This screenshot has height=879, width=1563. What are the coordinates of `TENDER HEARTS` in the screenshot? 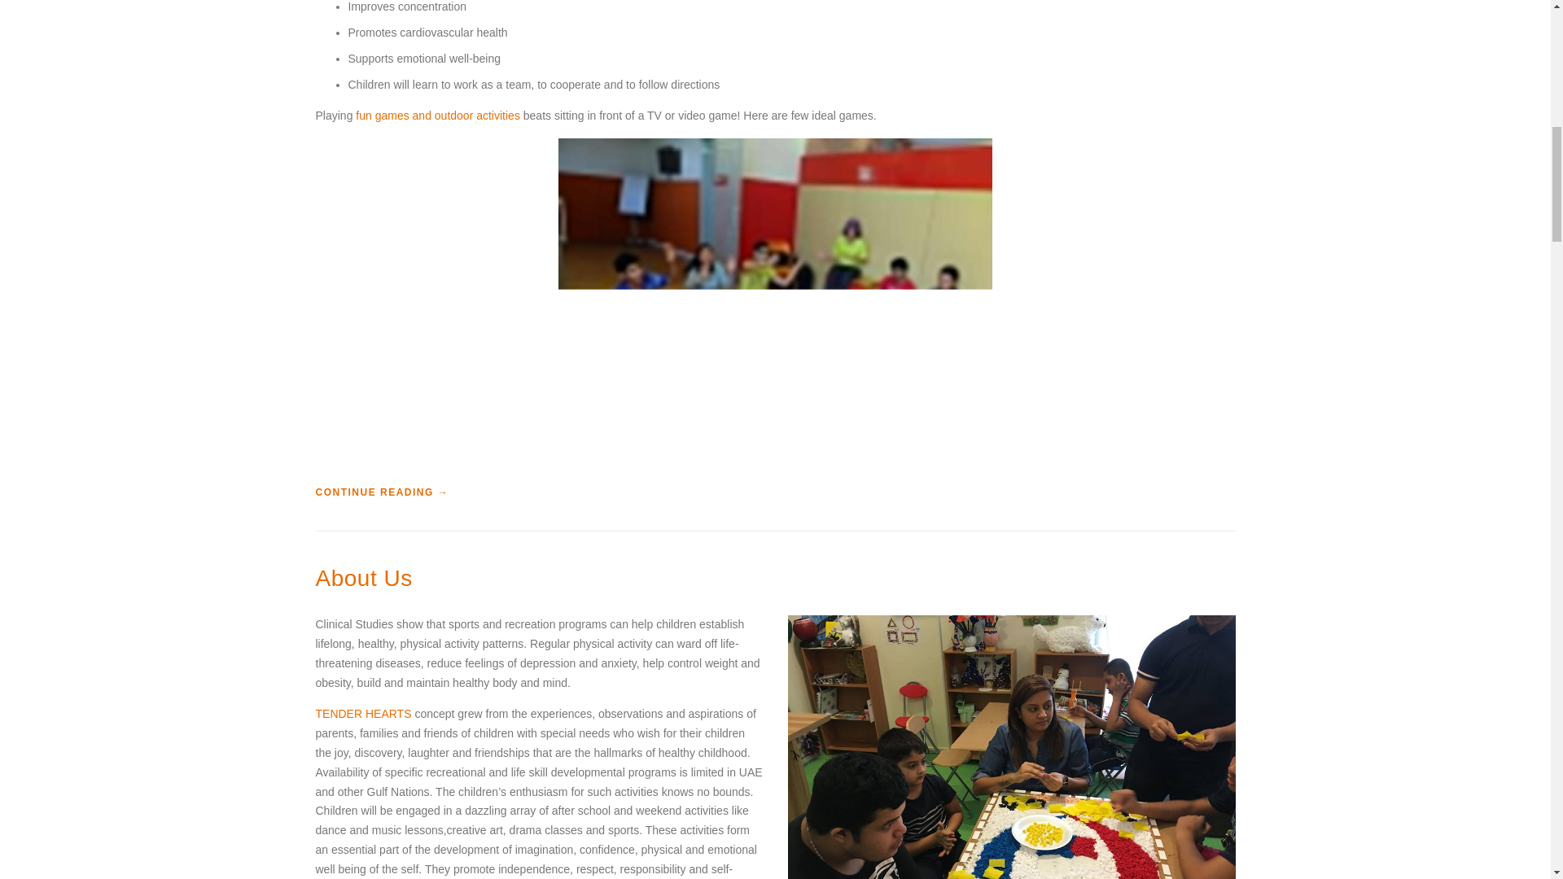 It's located at (363, 713).